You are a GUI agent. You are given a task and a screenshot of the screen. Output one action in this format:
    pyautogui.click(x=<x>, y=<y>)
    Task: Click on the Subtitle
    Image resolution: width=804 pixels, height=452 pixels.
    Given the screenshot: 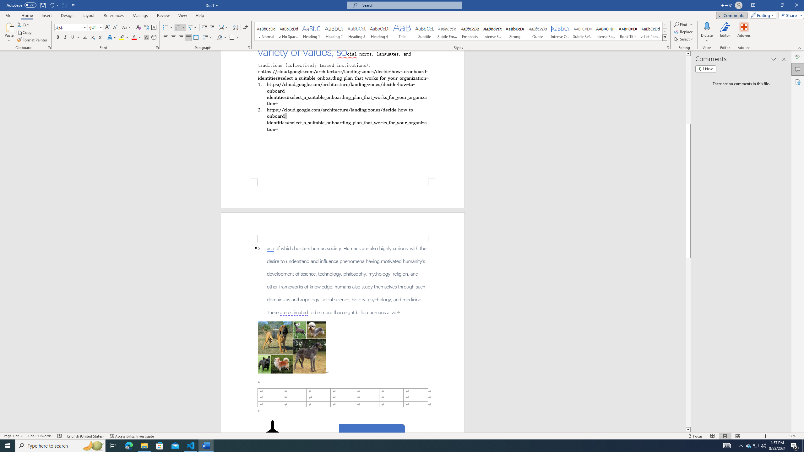 What is the action you would take?
    pyautogui.click(x=424, y=31)
    